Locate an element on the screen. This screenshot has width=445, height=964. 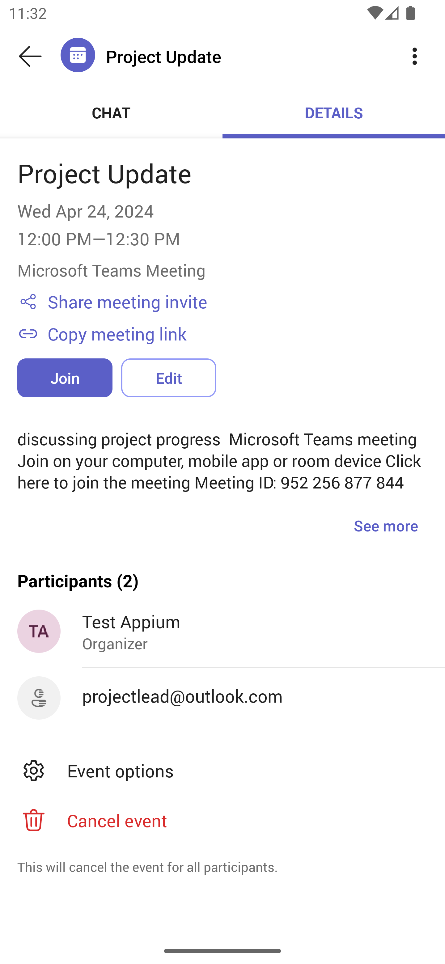
Event options is located at coordinates (222, 770).